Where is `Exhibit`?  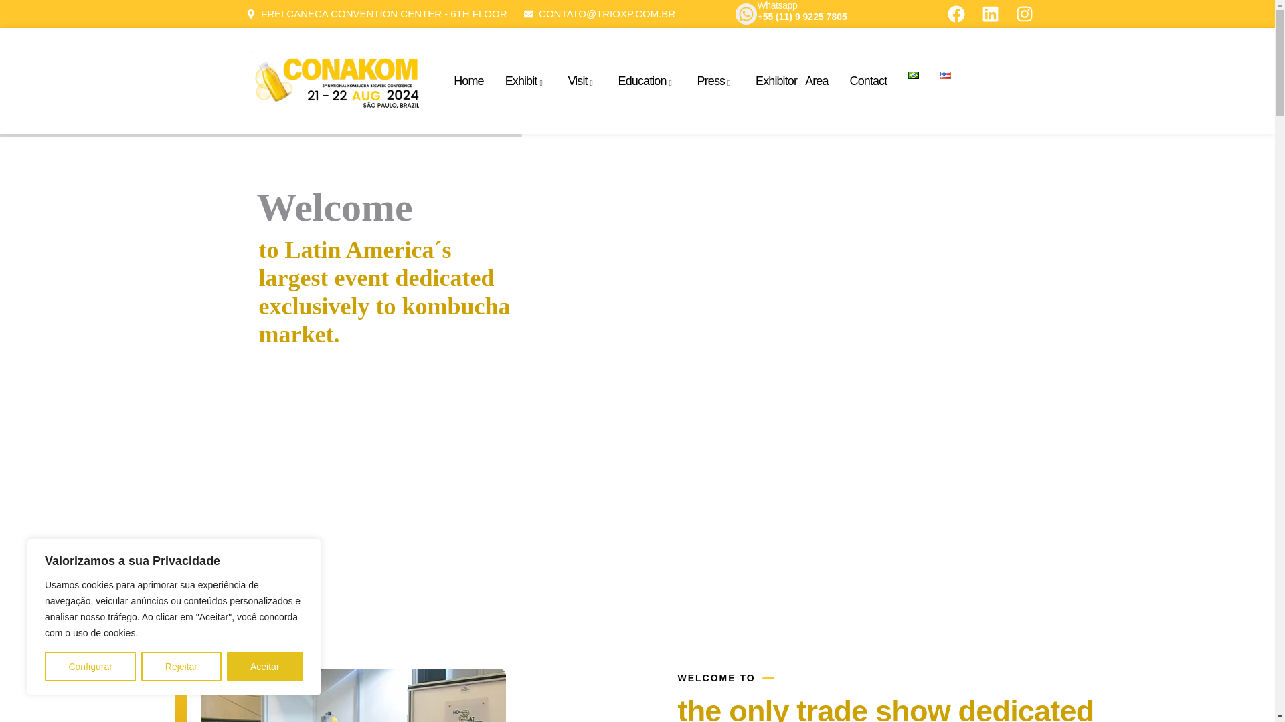
Exhibit is located at coordinates (526, 81).